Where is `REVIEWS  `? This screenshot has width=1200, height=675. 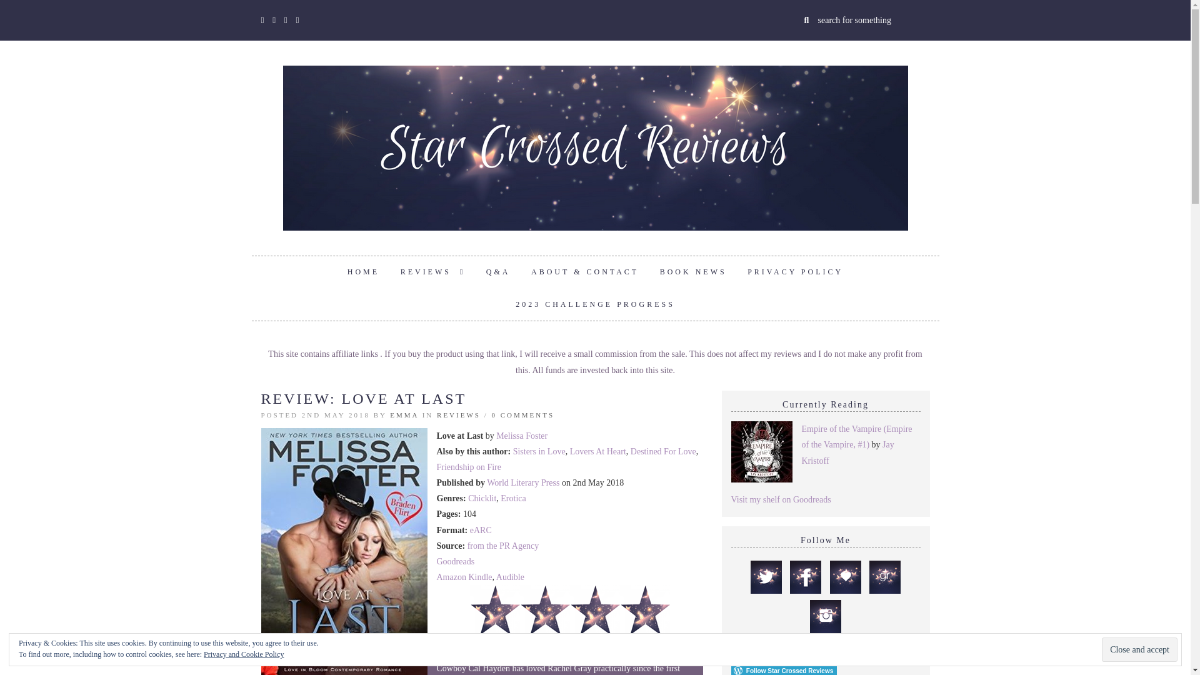
REVIEWS   is located at coordinates (432, 272).